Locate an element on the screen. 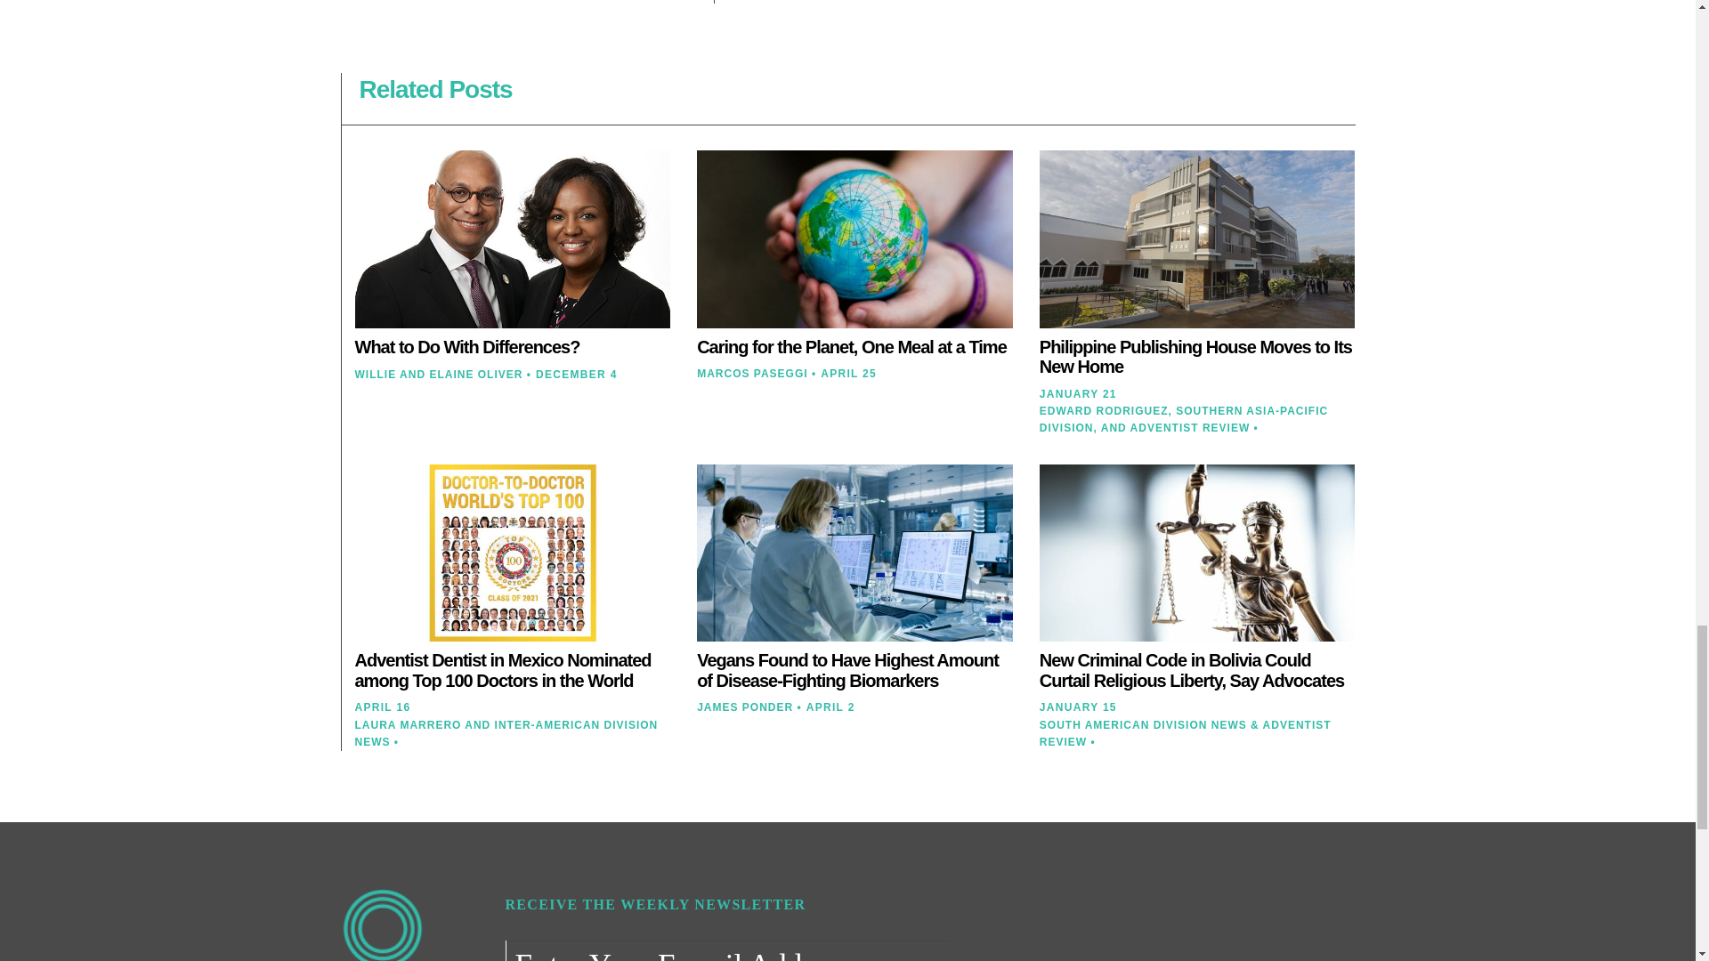 Image resolution: width=1709 pixels, height=961 pixels. What to Do With Differences? is located at coordinates (466, 347).